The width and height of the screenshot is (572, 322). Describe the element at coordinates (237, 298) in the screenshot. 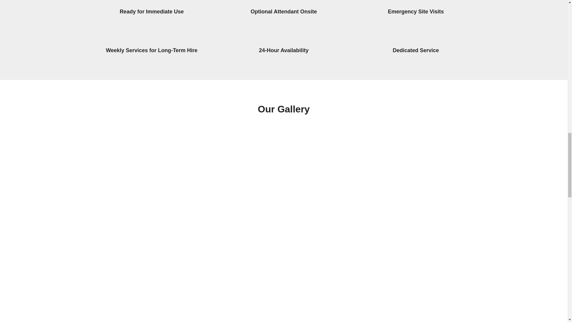

I see `blue-box-hire-gallery-image-15` at that location.